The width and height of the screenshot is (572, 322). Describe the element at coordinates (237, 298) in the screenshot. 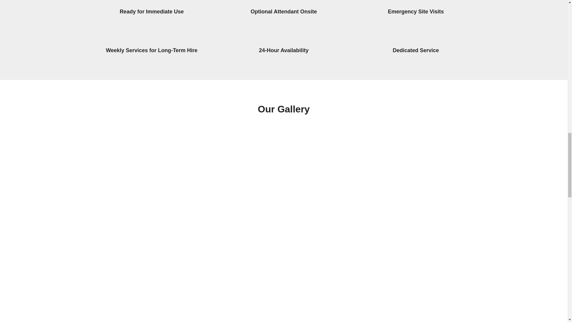

I see `blue-box-hire-gallery-image-15` at that location.